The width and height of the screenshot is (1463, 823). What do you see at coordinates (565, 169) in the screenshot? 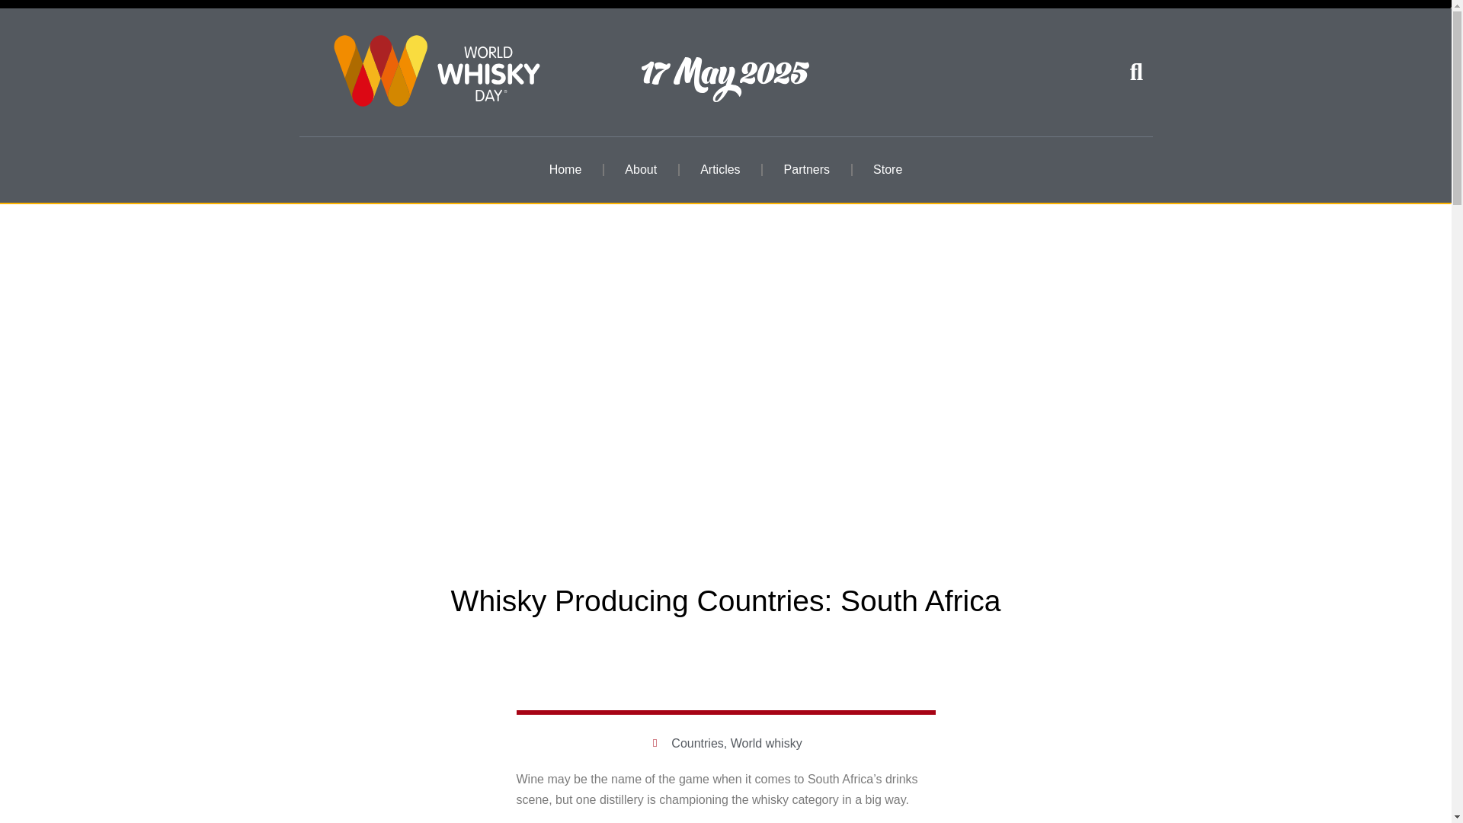
I see `Home` at bounding box center [565, 169].